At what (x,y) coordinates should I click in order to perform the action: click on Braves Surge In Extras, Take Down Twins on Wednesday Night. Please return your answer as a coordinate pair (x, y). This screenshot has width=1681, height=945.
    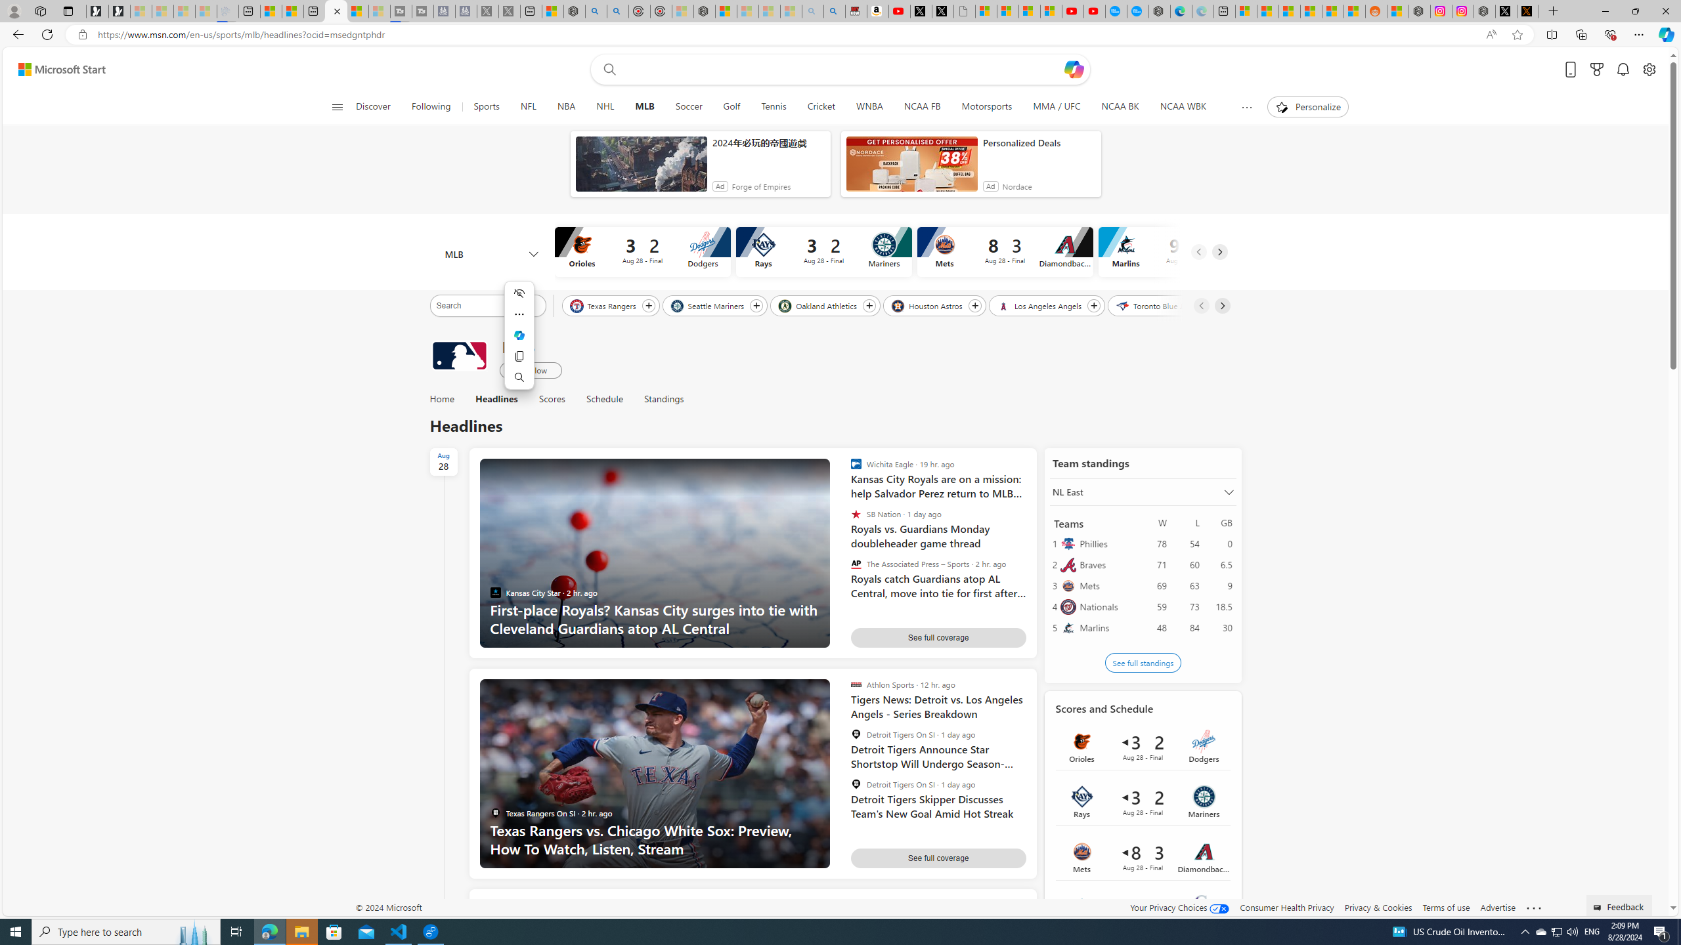
    Looking at the image, I should click on (939, 920).